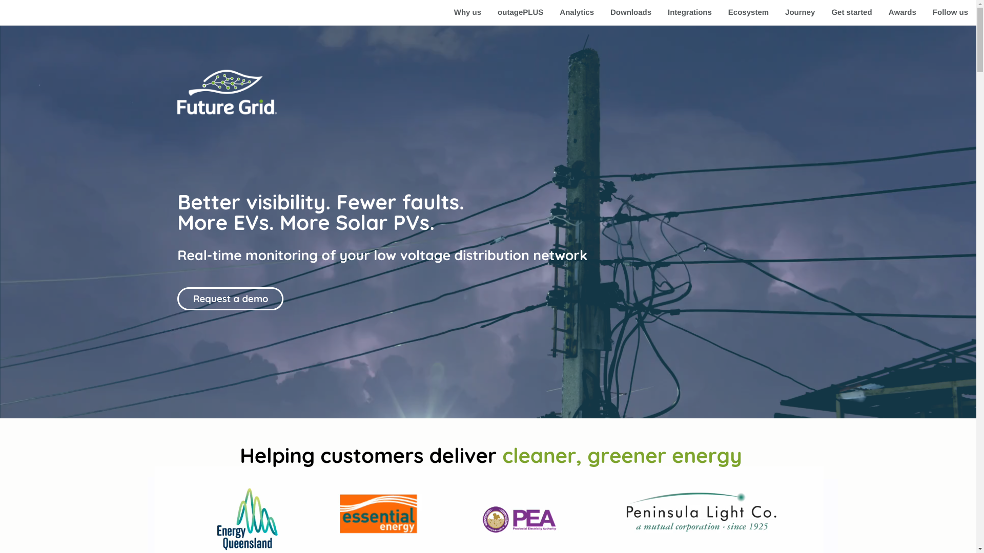 The height and width of the screenshot is (553, 984). I want to click on Downloads, so click(631, 12).